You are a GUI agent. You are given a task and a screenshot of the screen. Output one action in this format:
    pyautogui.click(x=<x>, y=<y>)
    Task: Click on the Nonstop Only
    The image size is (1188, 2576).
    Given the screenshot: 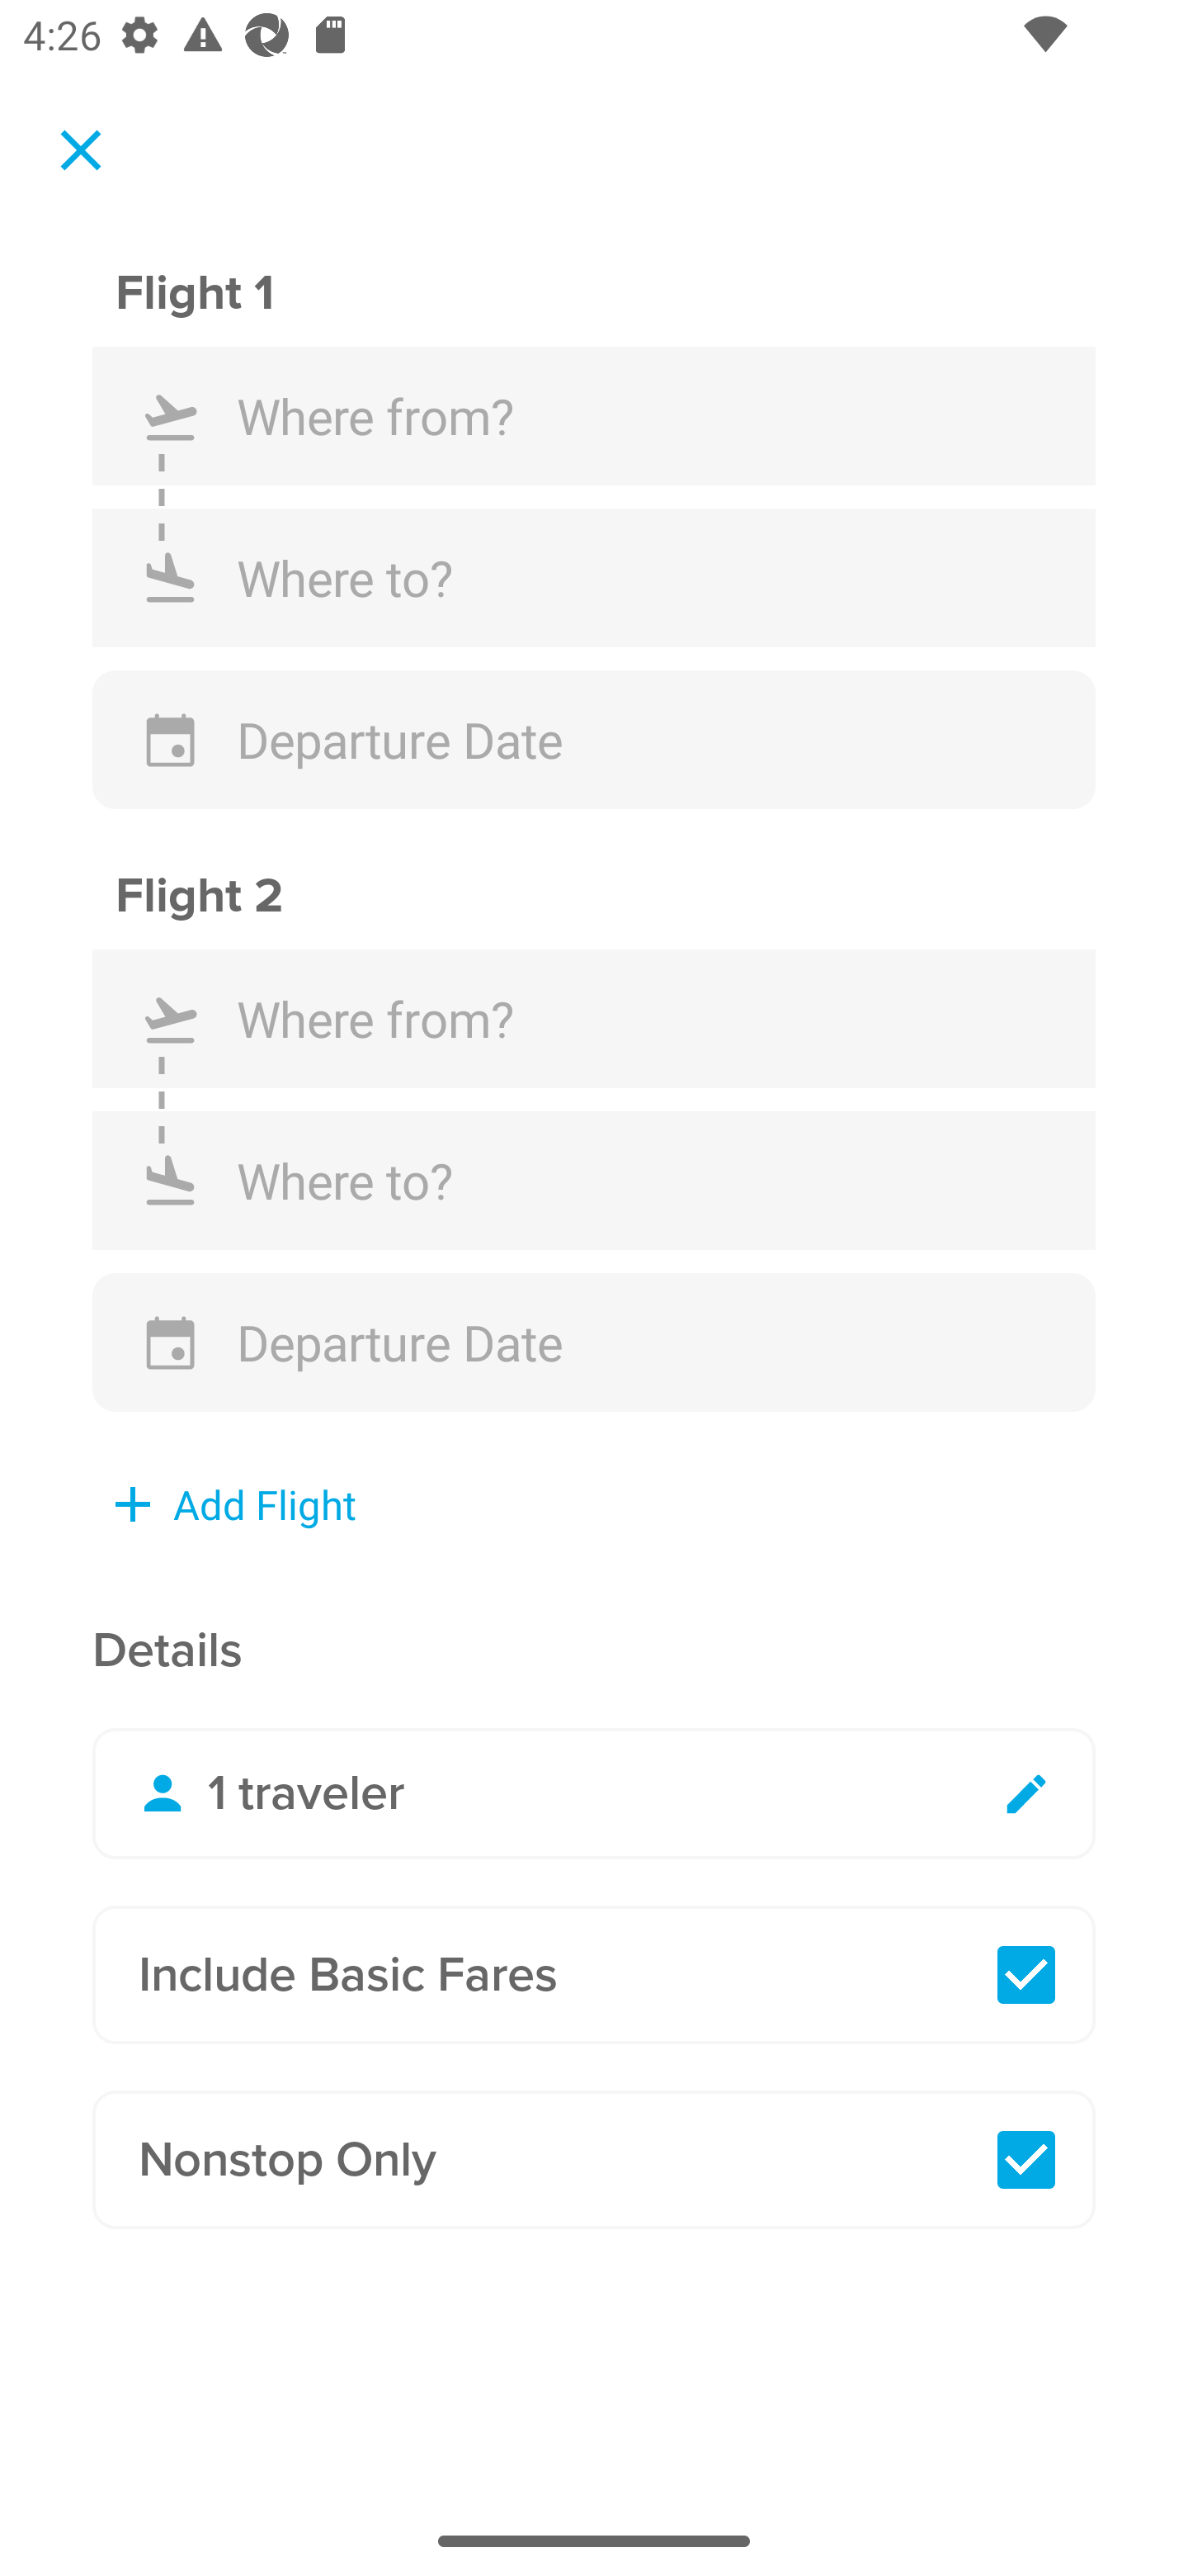 What is the action you would take?
    pyautogui.click(x=594, y=2160)
    